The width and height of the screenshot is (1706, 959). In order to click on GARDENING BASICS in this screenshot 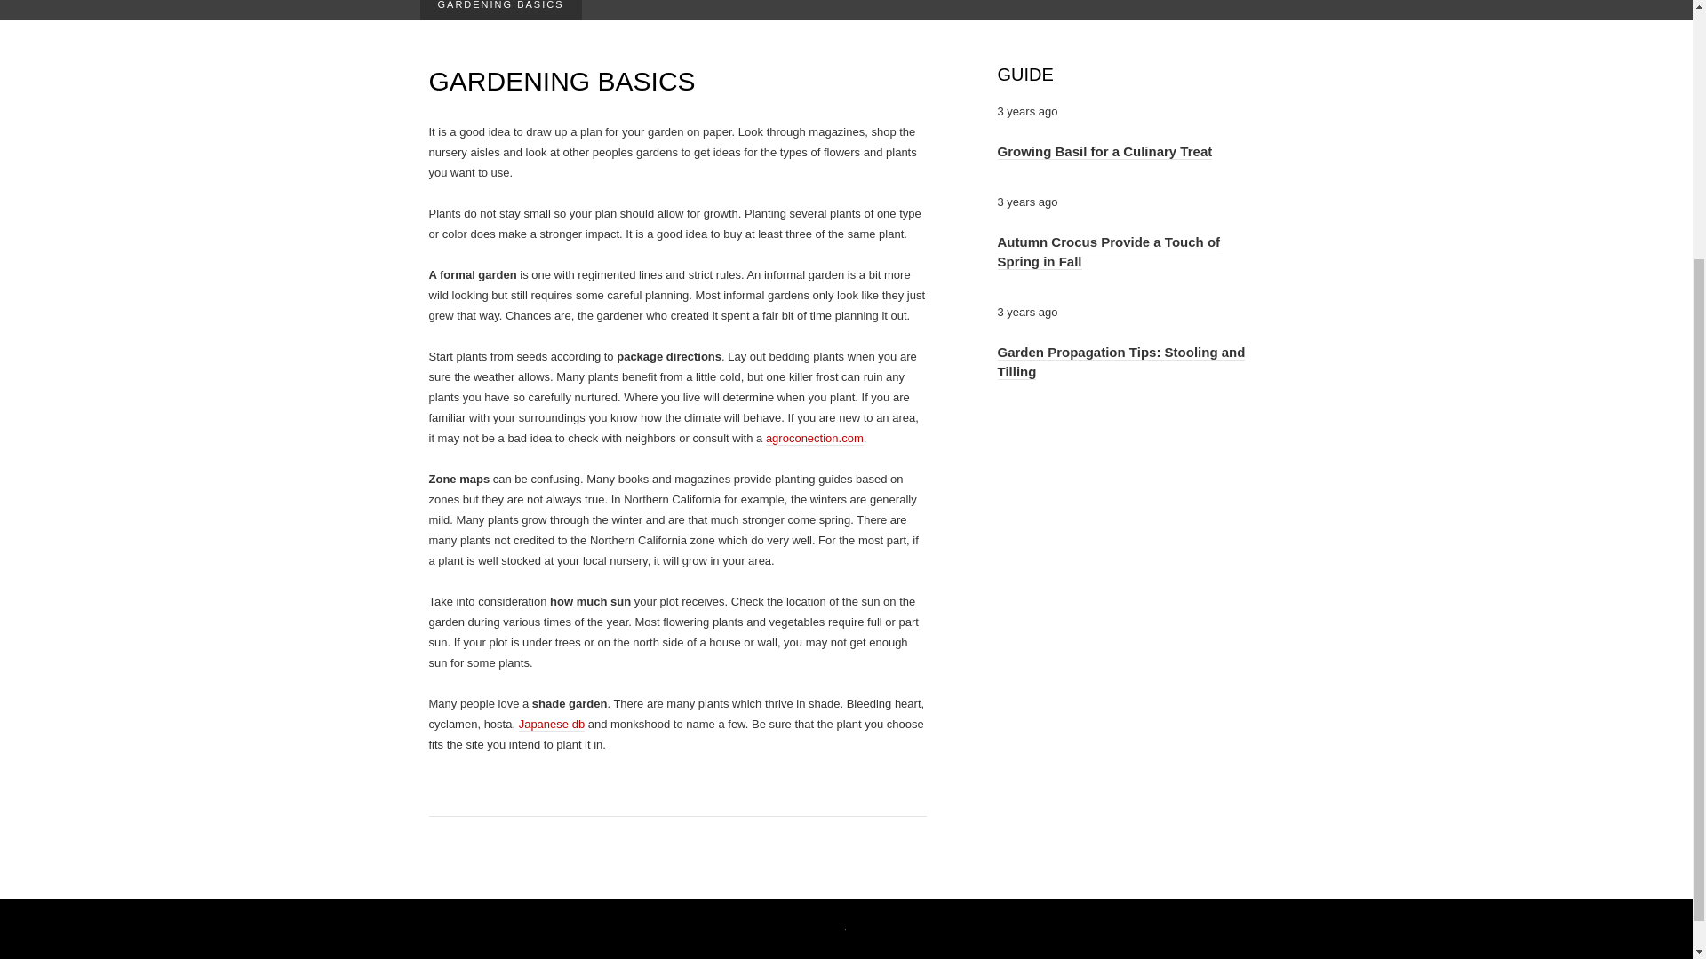, I will do `click(500, 10)`.